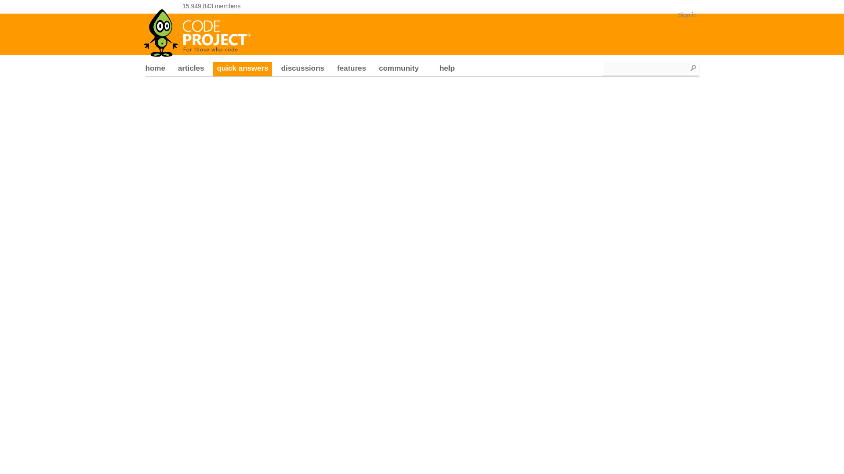 This screenshot has height=474, width=844. I want to click on Sign in, so click(687, 15).